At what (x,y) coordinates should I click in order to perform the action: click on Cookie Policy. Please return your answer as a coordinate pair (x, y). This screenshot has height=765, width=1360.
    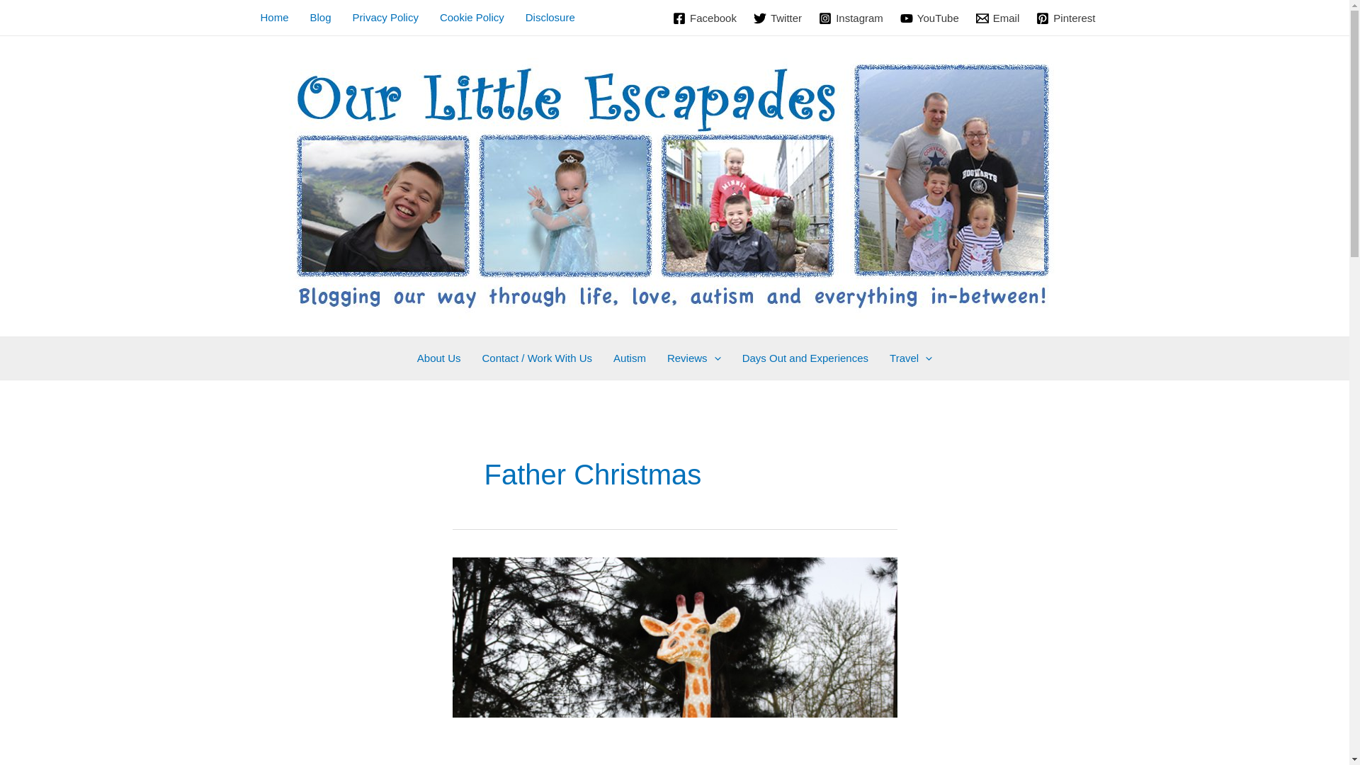
    Looking at the image, I should click on (472, 17).